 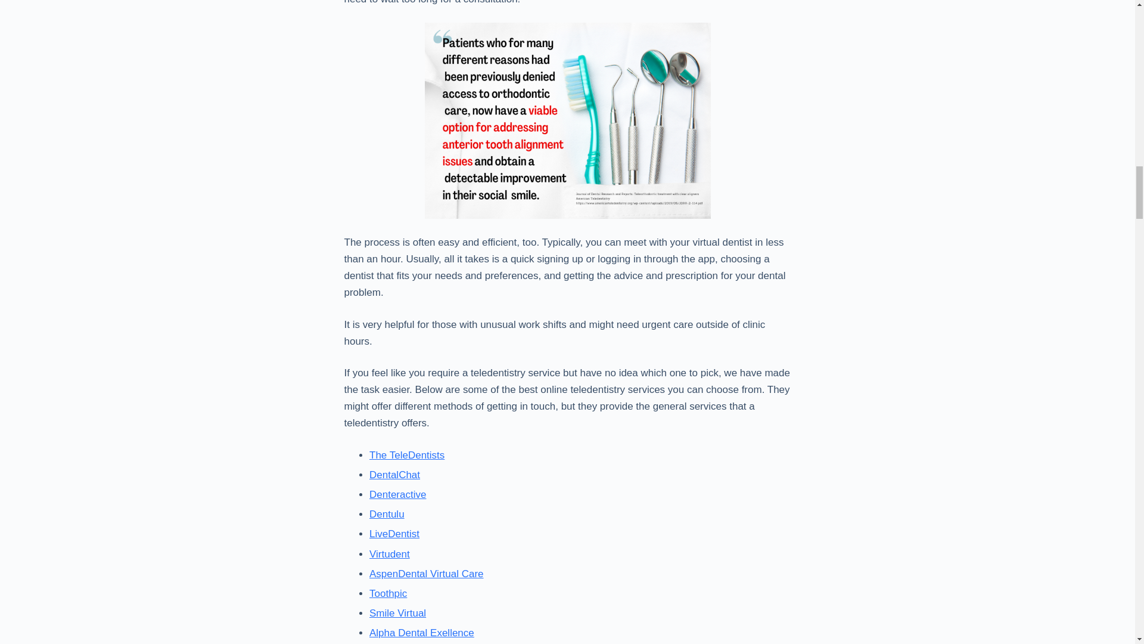 I want to click on LiveDentist, so click(x=394, y=534).